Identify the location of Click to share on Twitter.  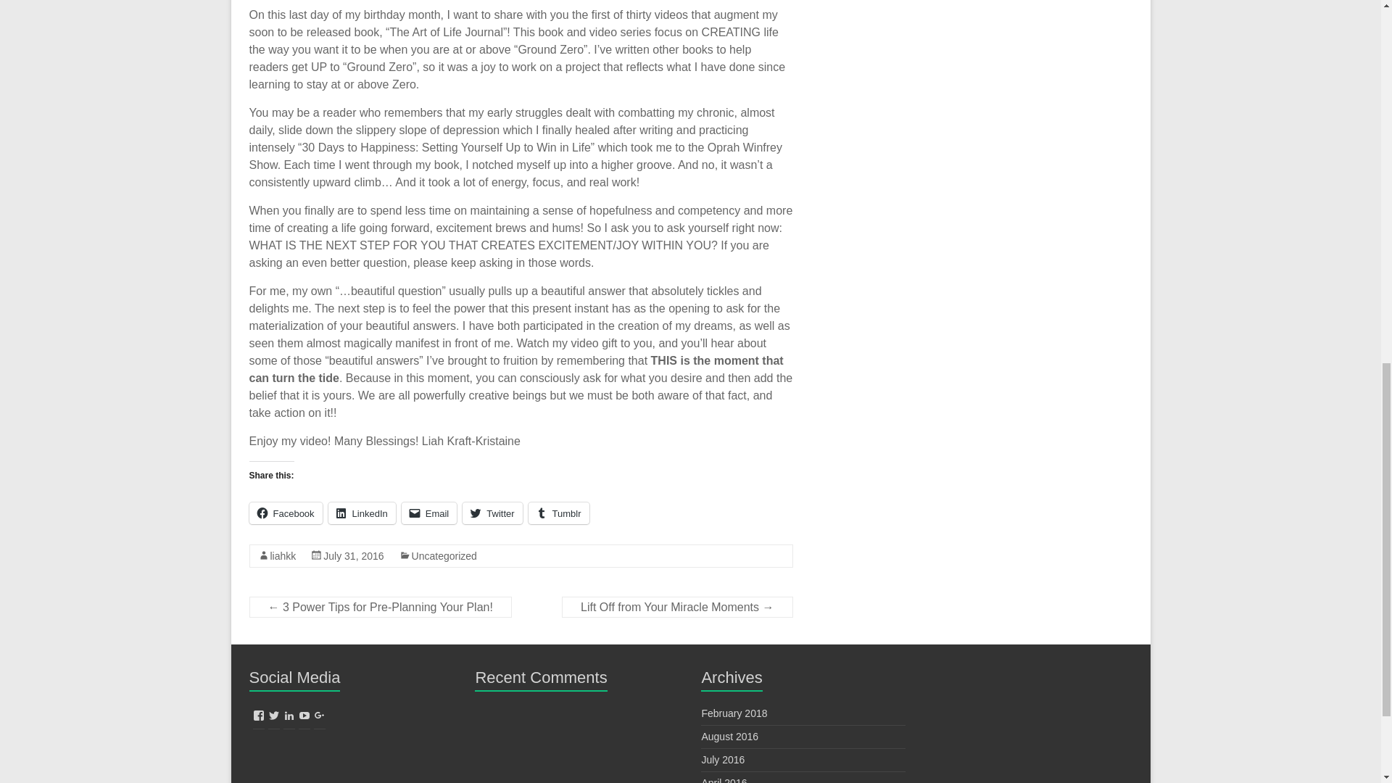
(492, 513).